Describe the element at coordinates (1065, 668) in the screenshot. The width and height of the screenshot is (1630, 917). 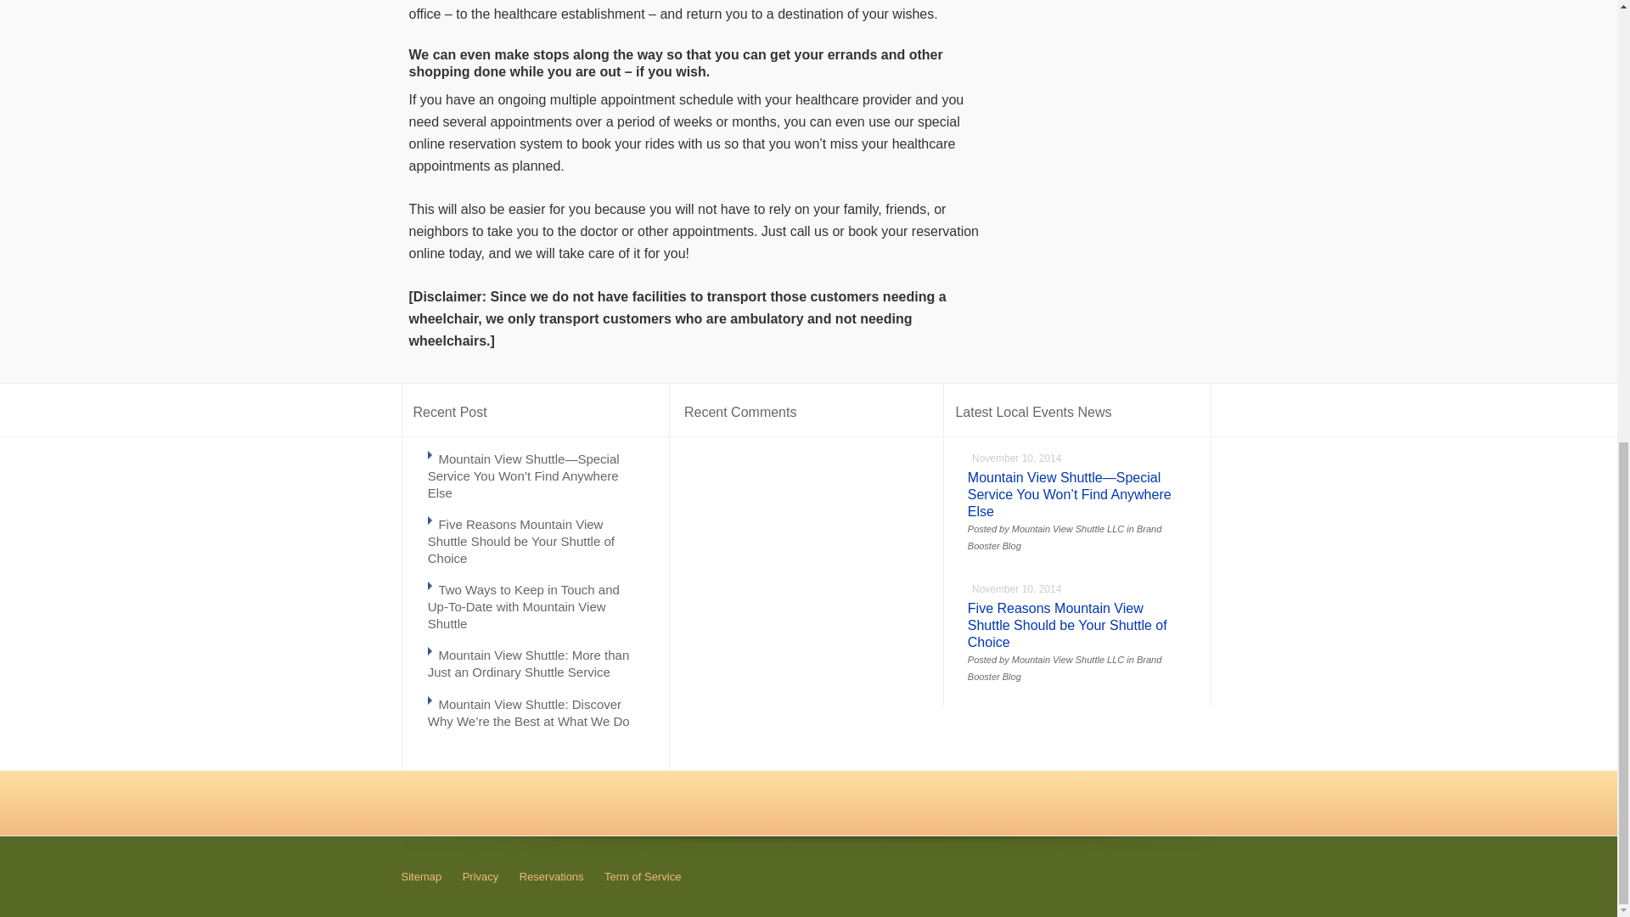
I see `Brand Booster Blog` at that location.